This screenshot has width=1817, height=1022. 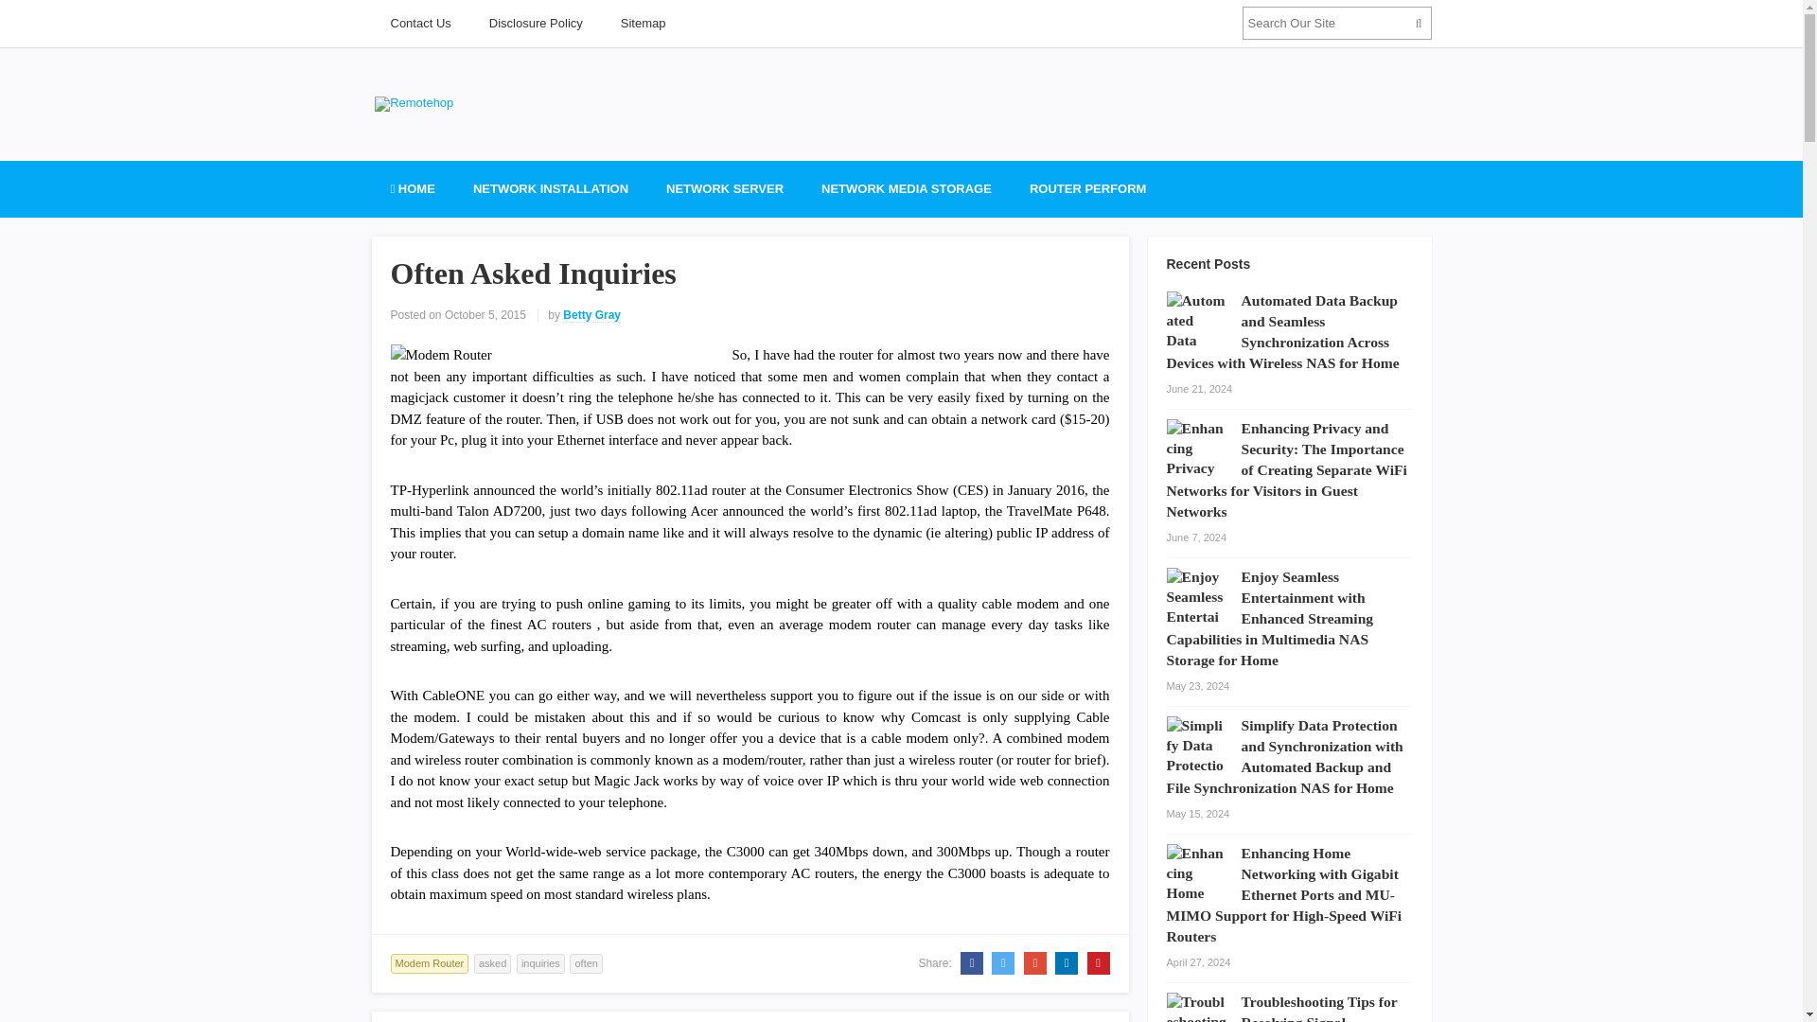 What do you see at coordinates (540, 963) in the screenshot?
I see `inquiries` at bounding box center [540, 963].